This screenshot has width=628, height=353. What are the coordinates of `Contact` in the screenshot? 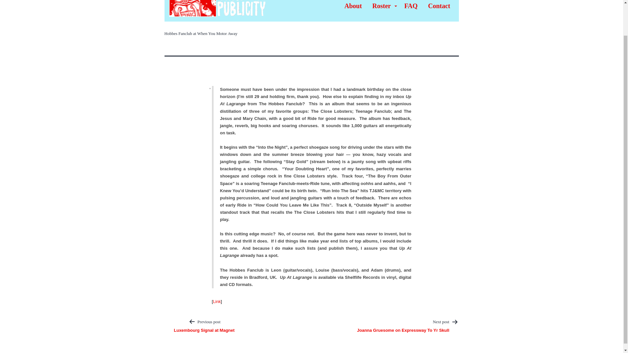 It's located at (439, 6).